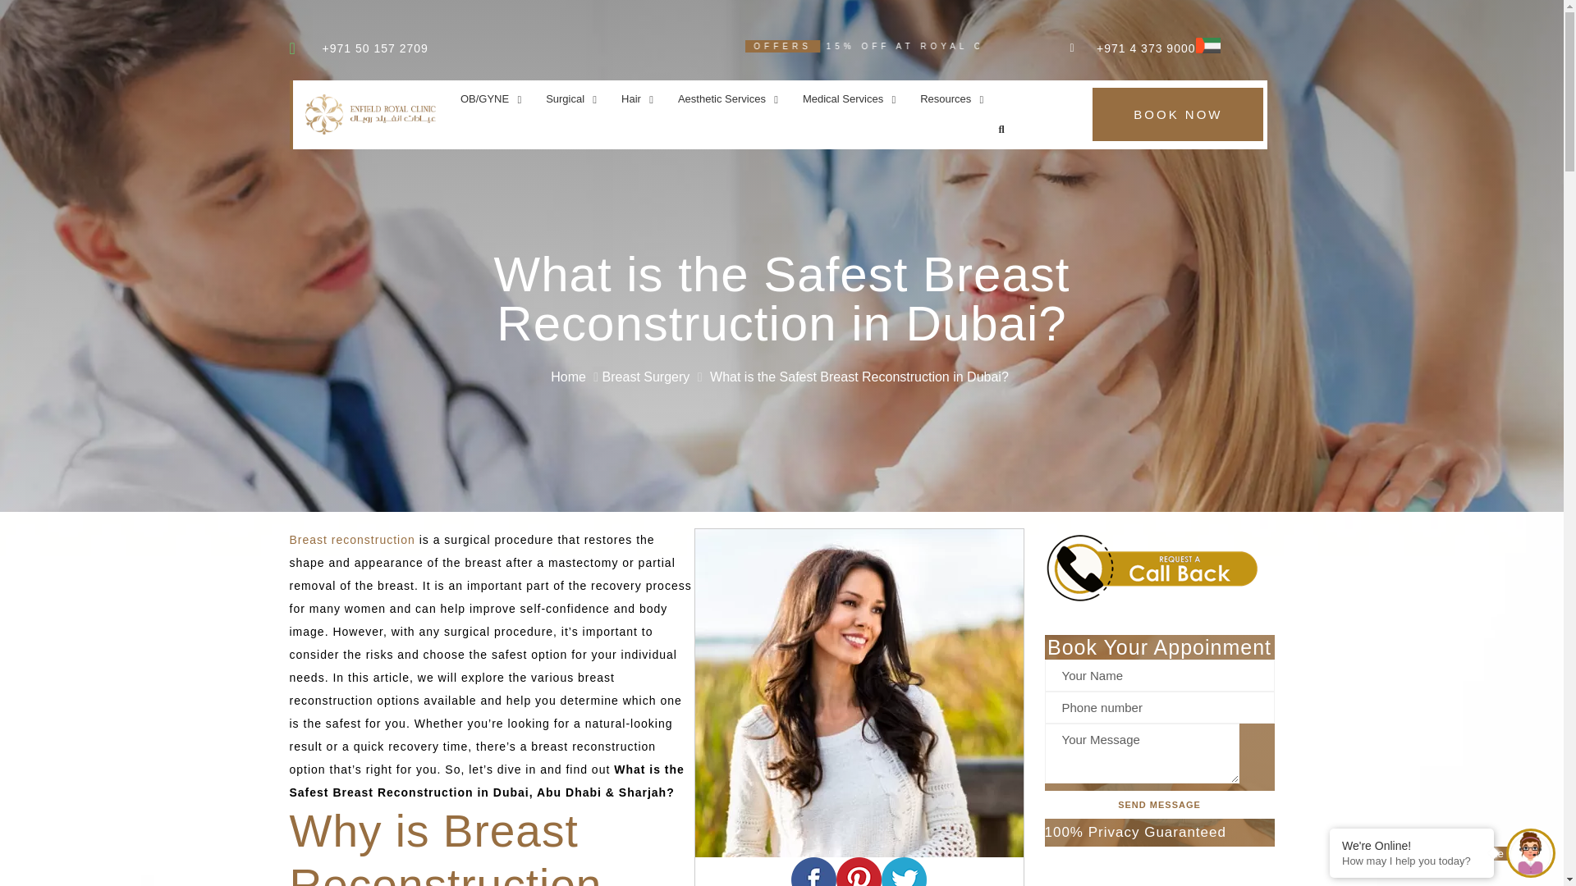 This screenshot has height=886, width=1576. Describe the element at coordinates (1412, 845) in the screenshot. I see `We're Online!` at that location.